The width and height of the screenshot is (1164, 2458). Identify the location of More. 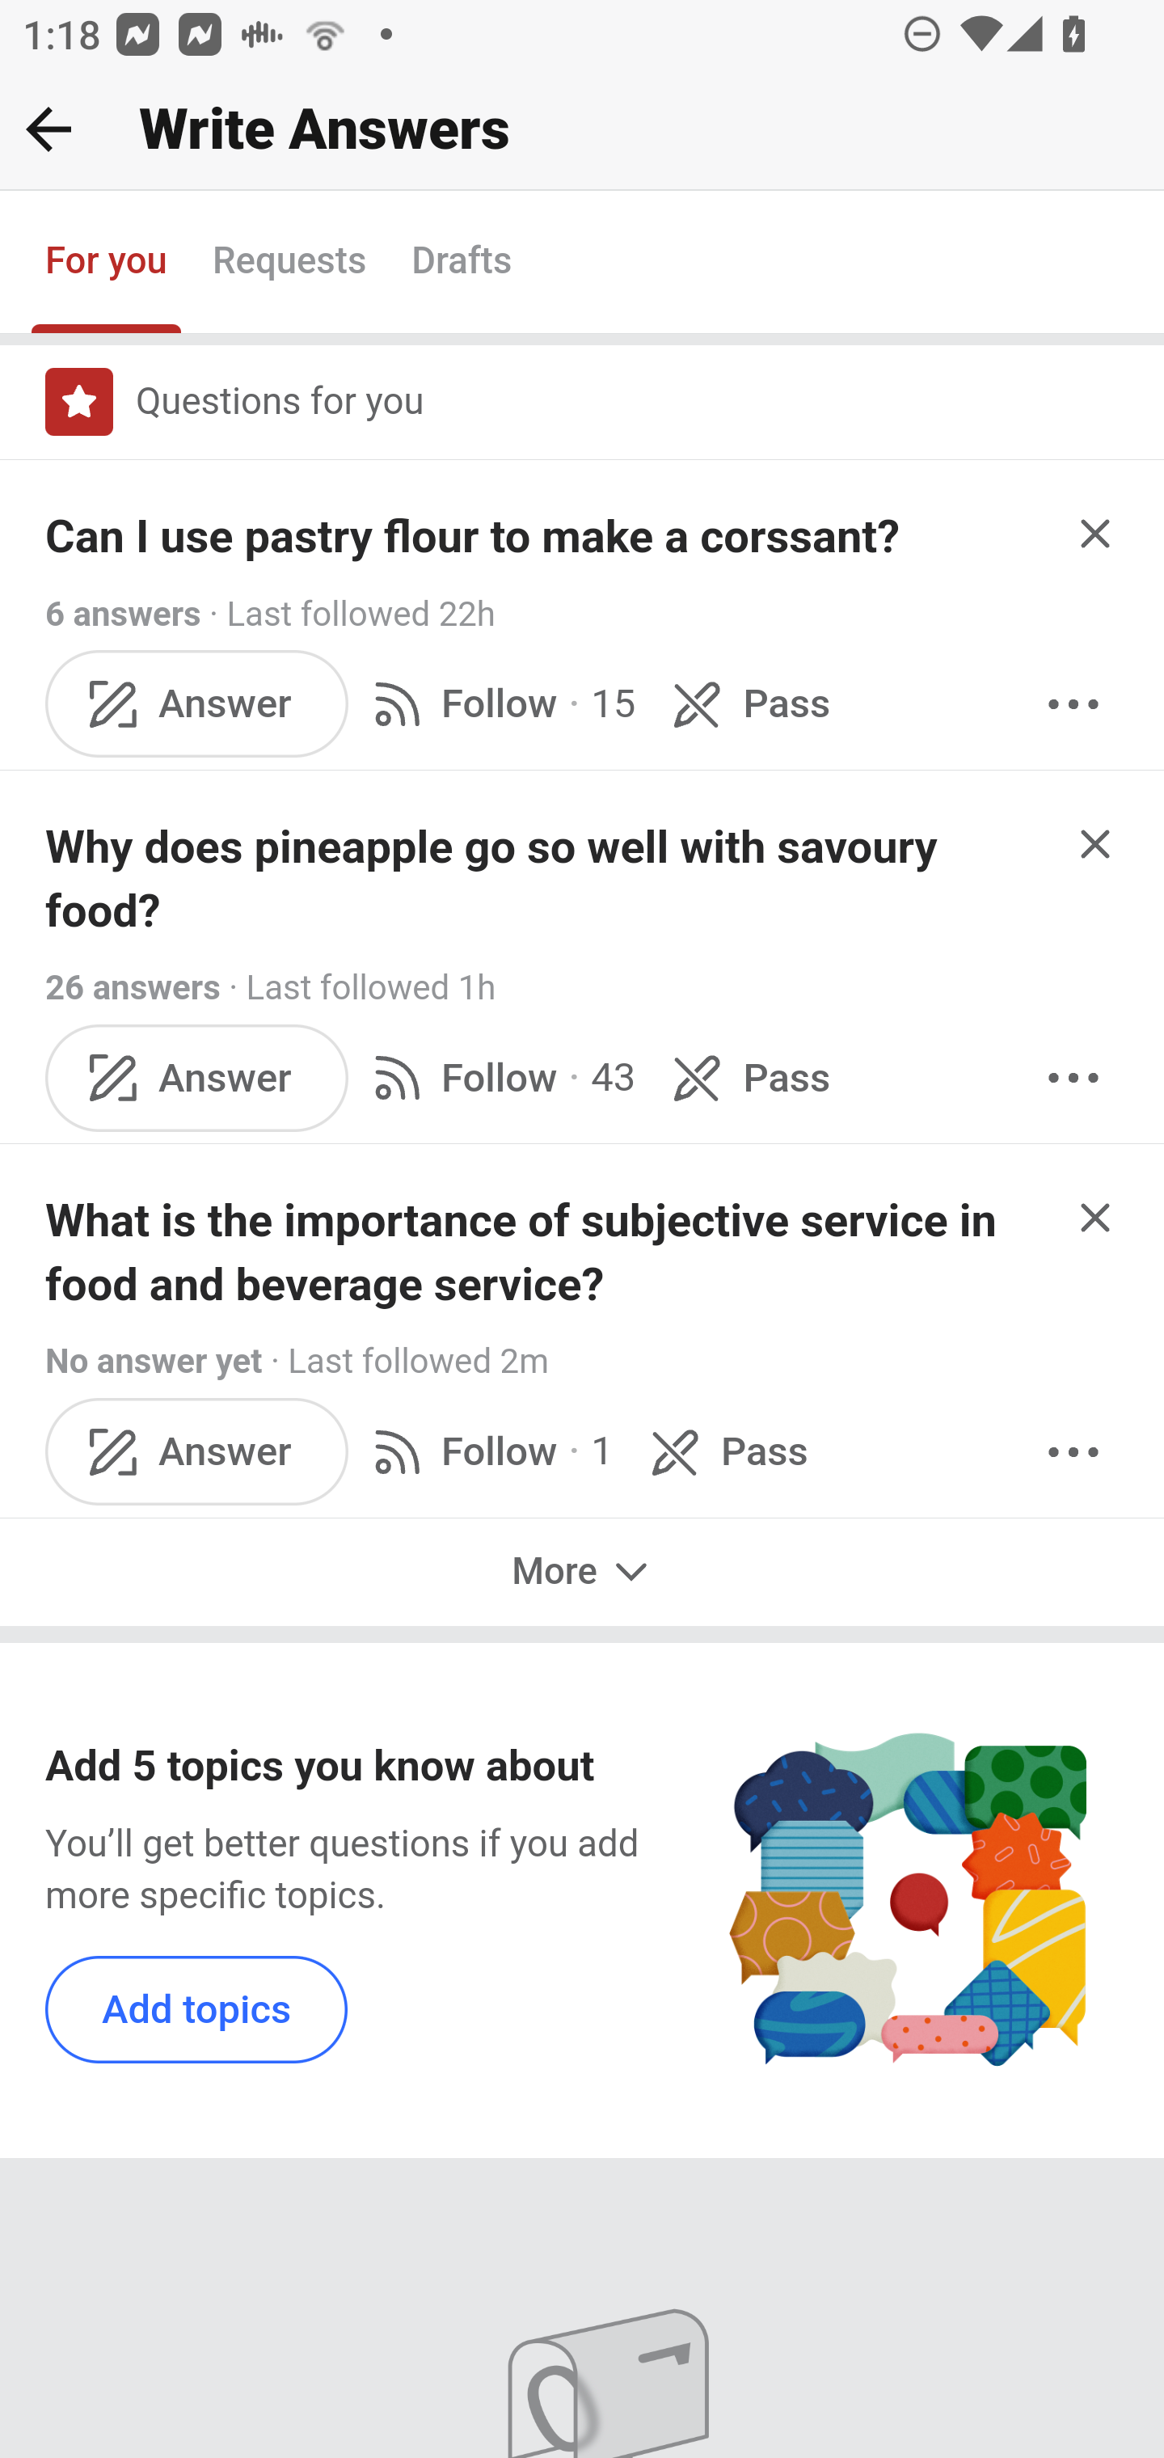
(582, 1572).